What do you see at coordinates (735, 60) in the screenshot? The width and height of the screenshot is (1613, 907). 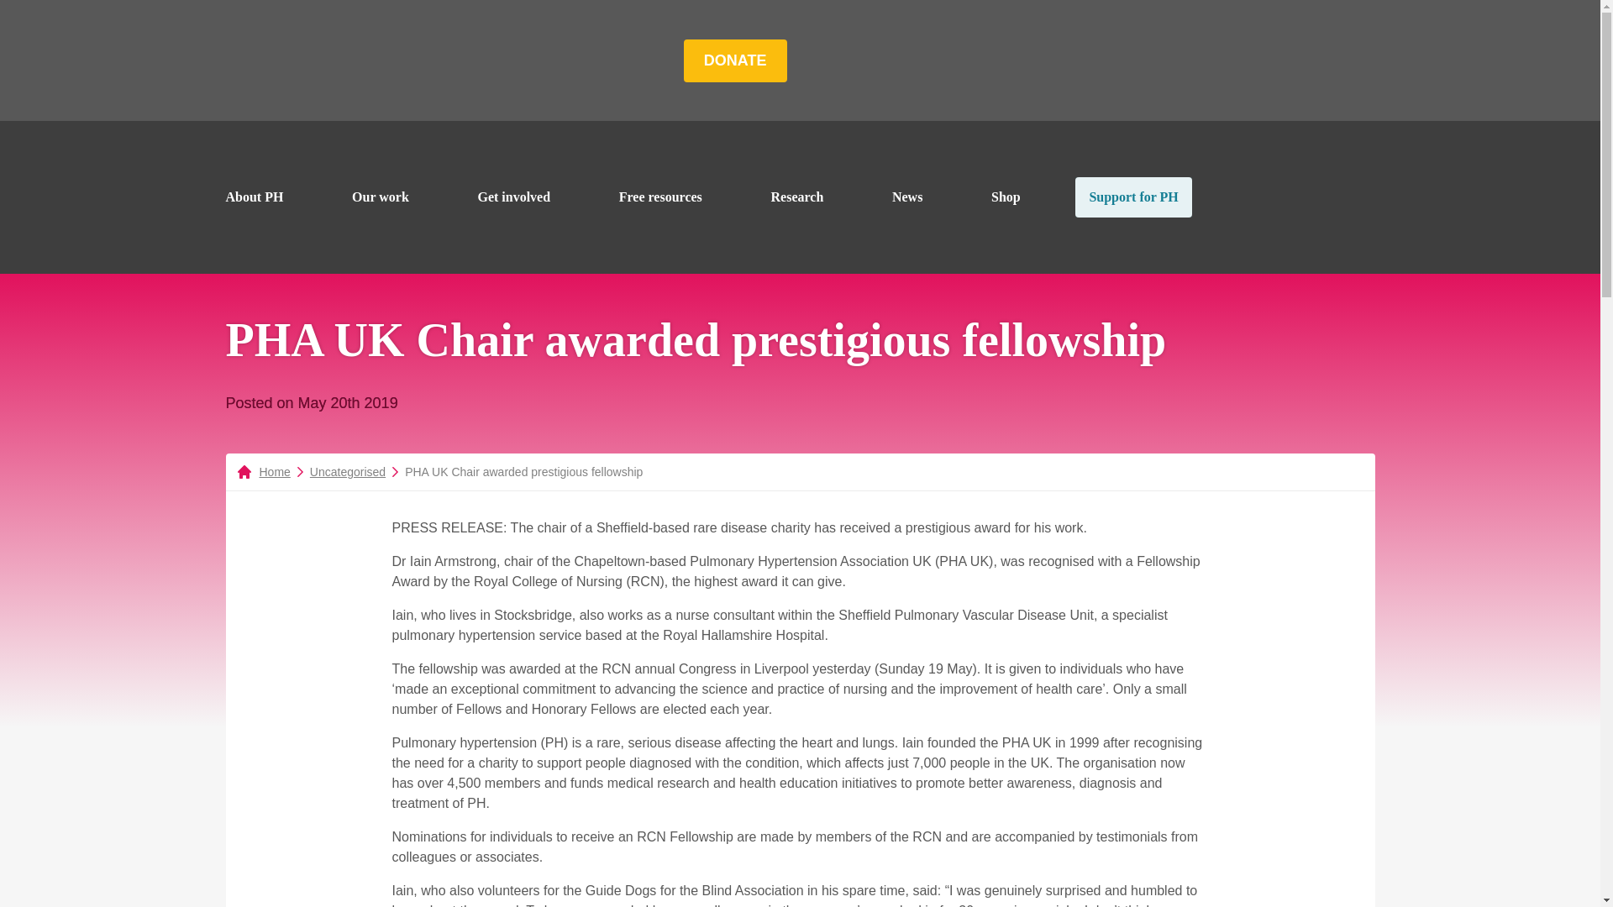 I see `DONATE` at bounding box center [735, 60].